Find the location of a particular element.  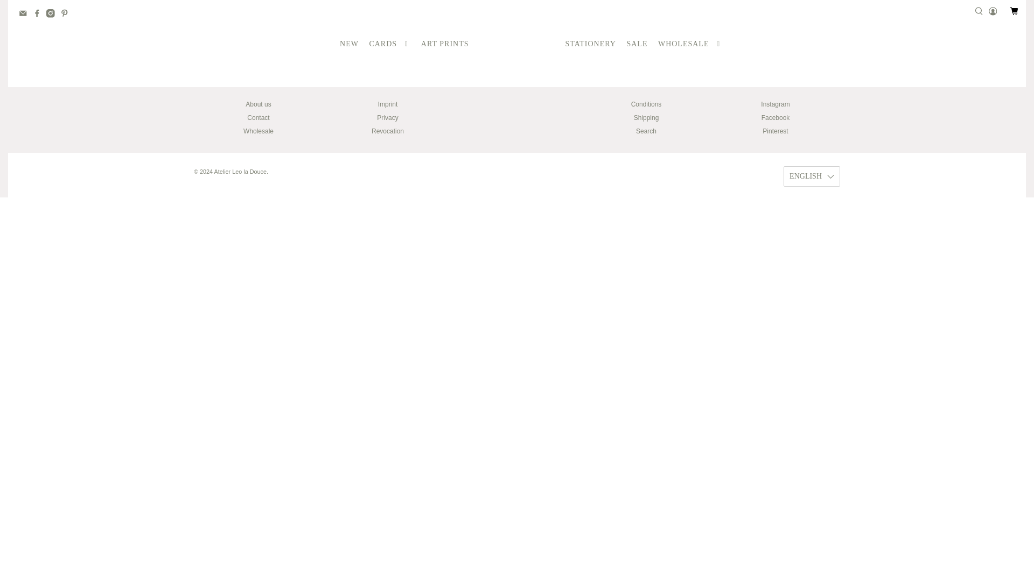

NEW is located at coordinates (349, 44).